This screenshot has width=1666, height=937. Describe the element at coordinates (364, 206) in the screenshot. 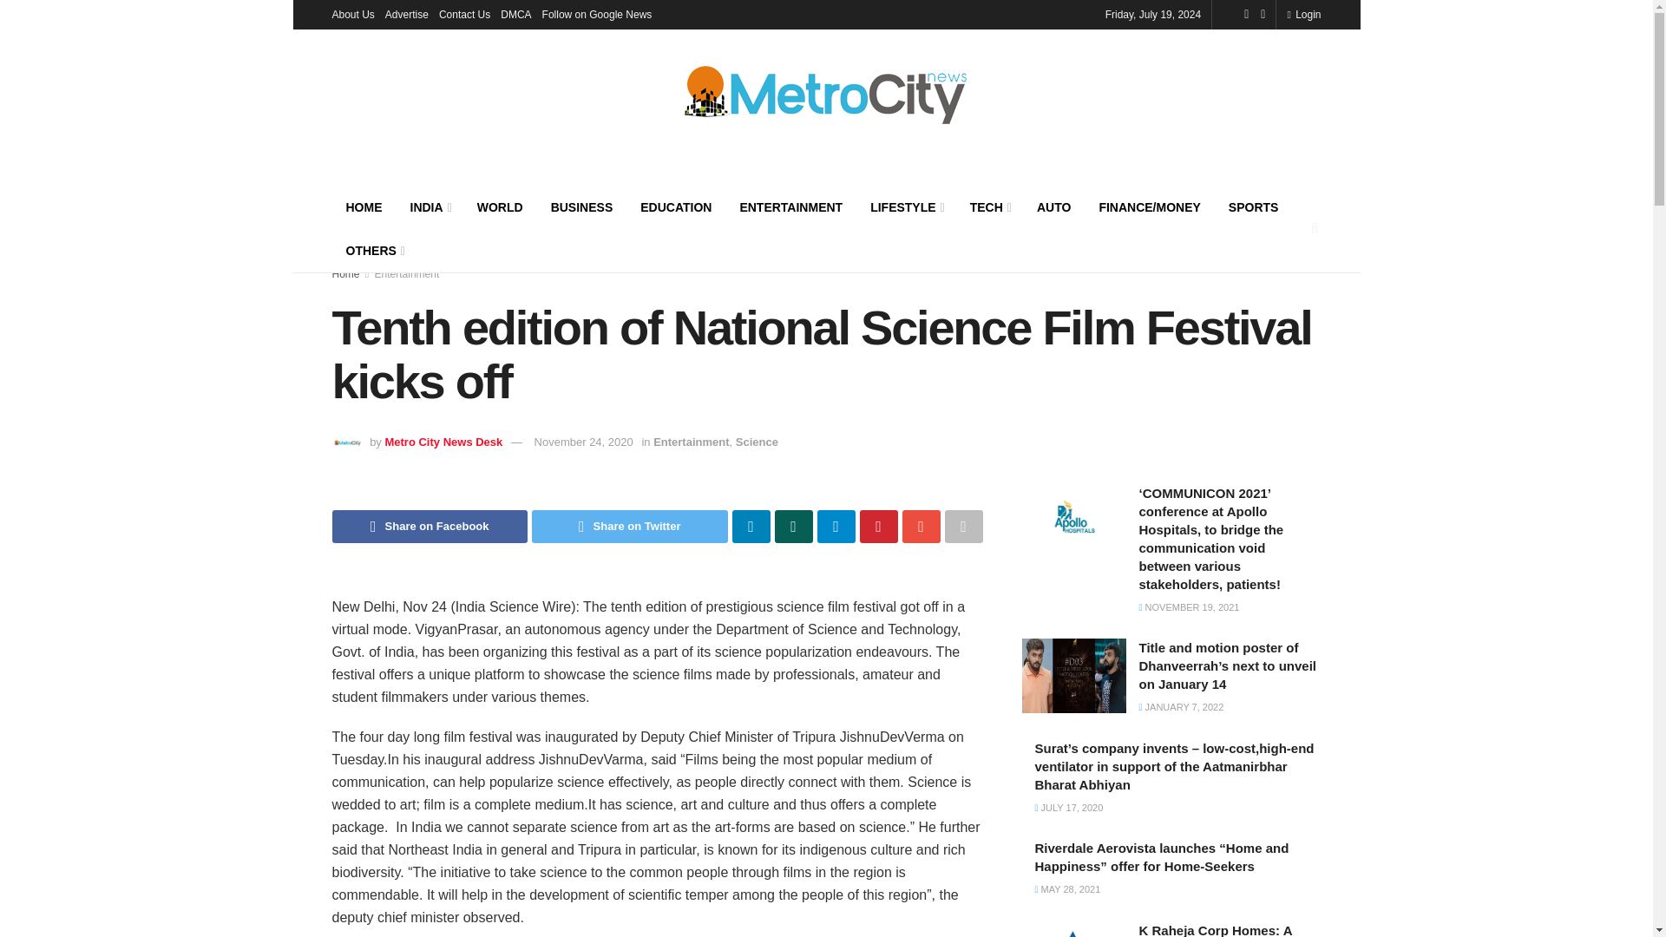

I see `HOME` at that location.